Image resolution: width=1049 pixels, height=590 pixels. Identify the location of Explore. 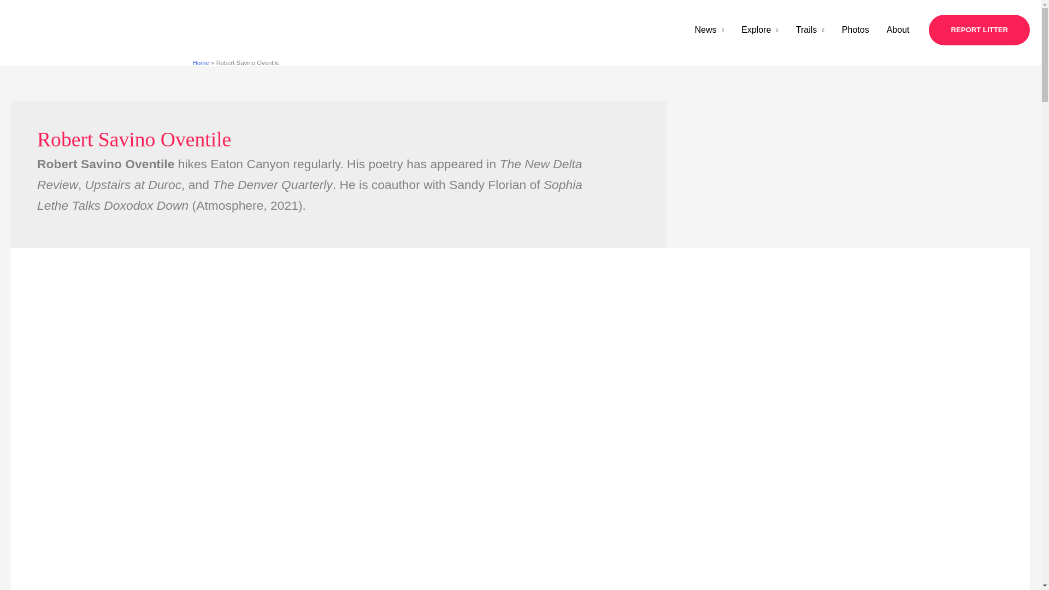
(759, 29).